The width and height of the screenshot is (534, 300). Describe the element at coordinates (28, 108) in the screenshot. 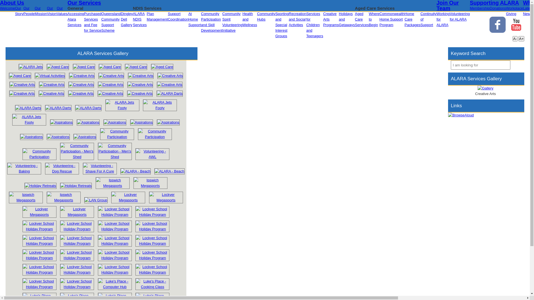

I see `ALARA Darts` at that location.